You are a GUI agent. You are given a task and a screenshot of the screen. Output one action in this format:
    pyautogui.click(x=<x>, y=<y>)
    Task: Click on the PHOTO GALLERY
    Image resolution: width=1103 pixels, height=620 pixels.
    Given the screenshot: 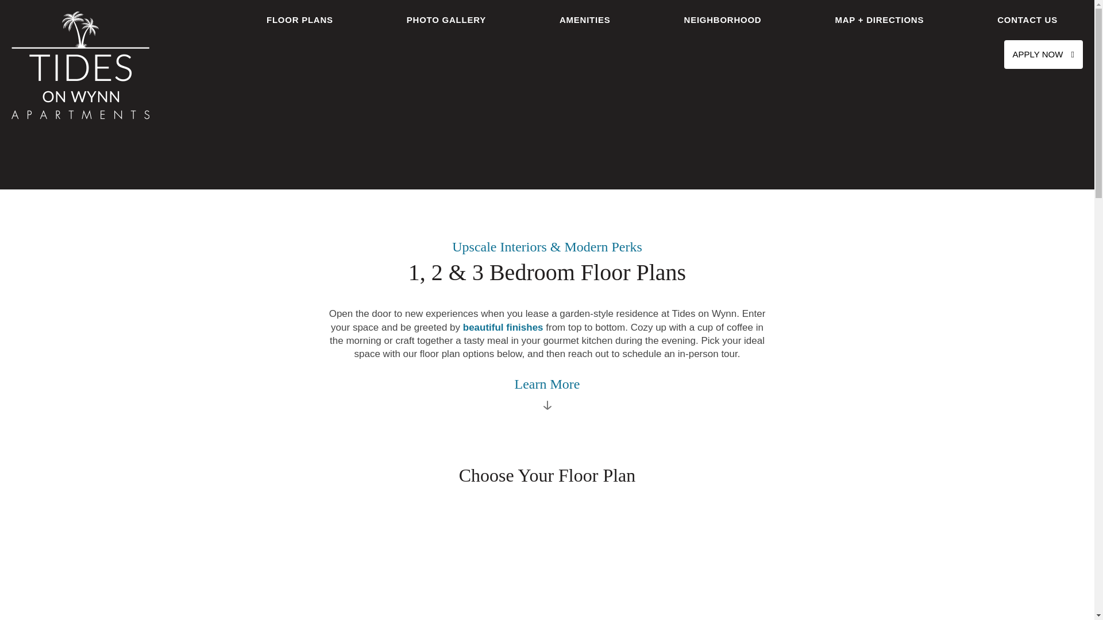 What is the action you would take?
    pyautogui.click(x=446, y=20)
    